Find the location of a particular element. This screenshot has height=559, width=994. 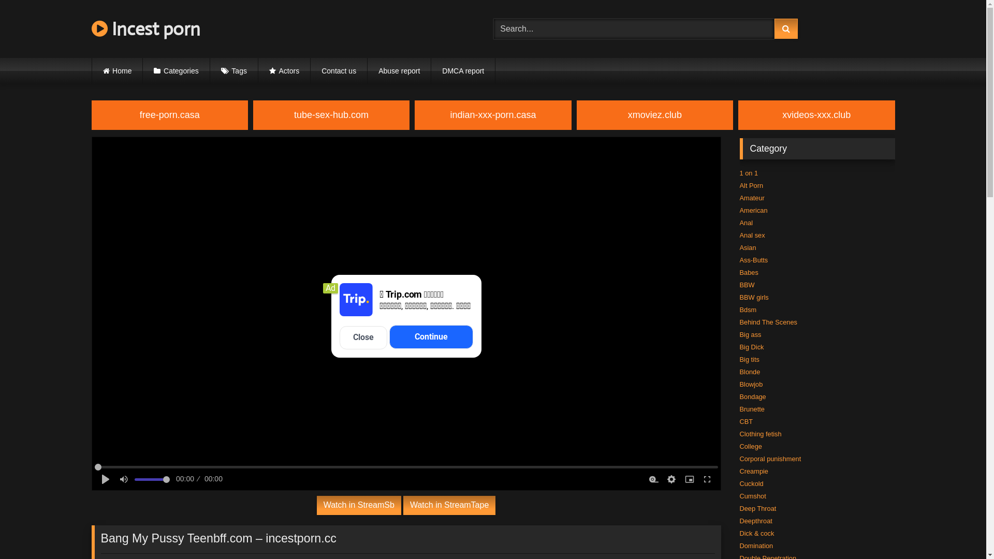

Big Dick is located at coordinates (752, 347).